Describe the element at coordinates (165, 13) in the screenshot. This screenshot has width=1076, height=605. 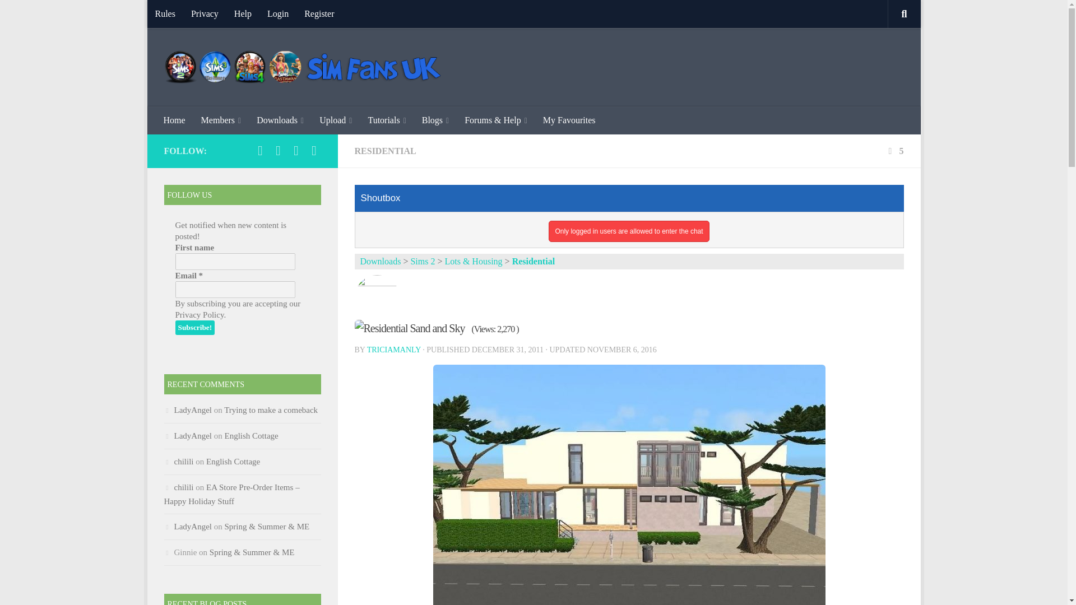
I see `View our rules and terms` at that location.